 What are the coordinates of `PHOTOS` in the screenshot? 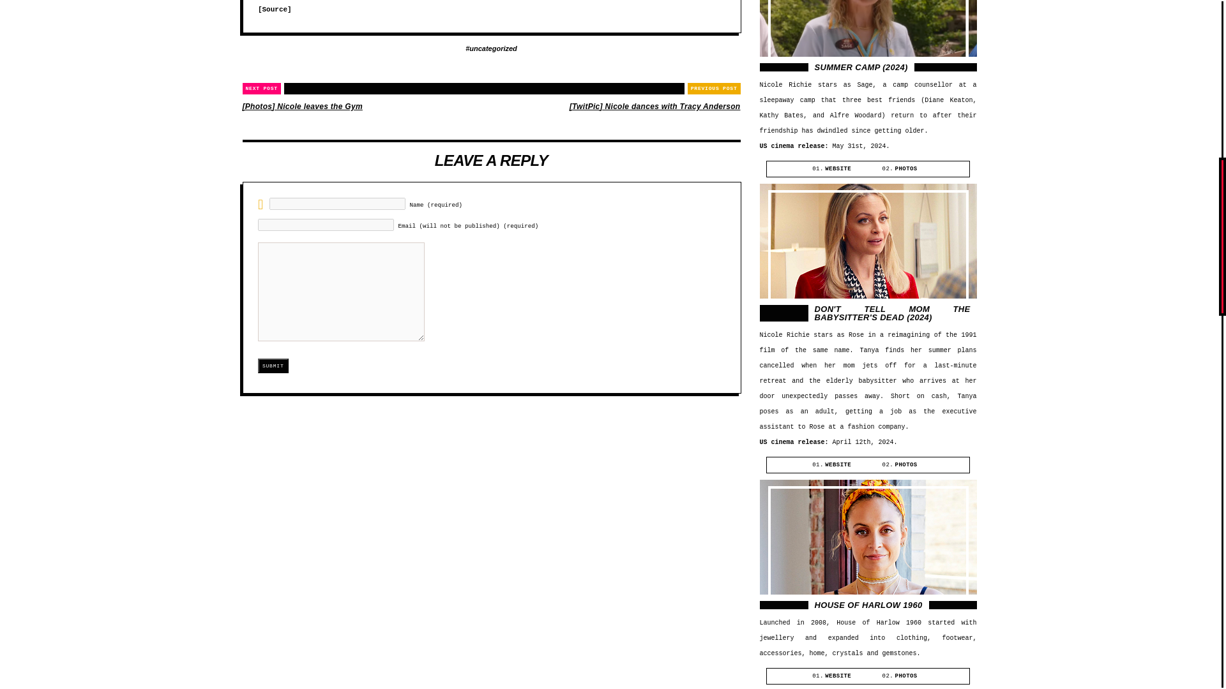 It's located at (905, 676).